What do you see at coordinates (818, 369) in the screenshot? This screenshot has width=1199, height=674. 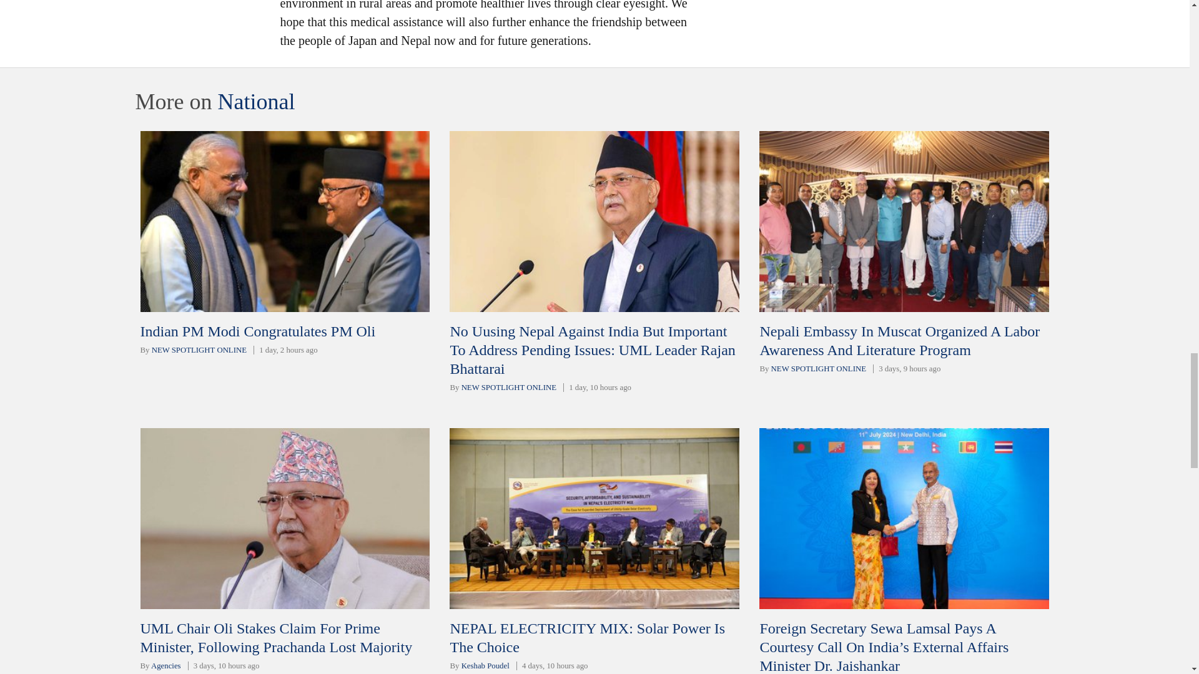 I see `NEW SPOTLIGHT ONLINE` at bounding box center [818, 369].